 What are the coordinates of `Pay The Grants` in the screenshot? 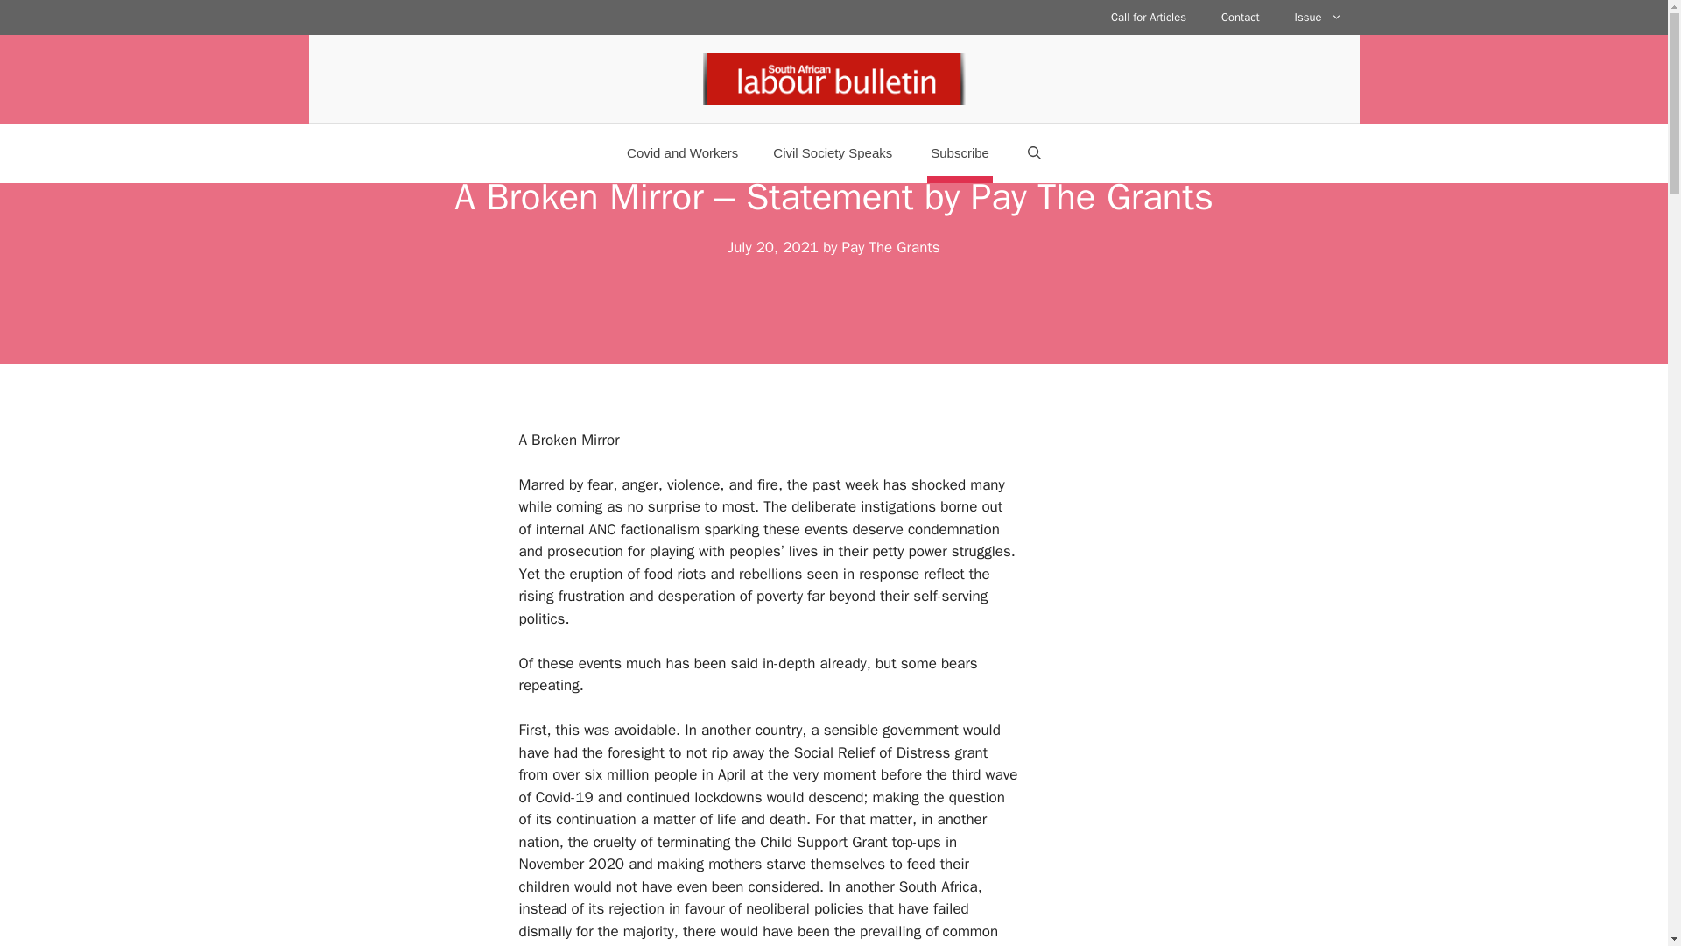 It's located at (890, 247).